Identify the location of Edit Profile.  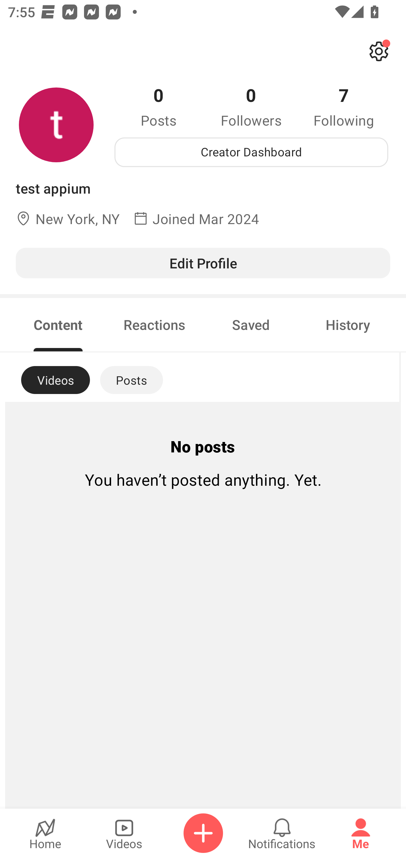
(203, 263).